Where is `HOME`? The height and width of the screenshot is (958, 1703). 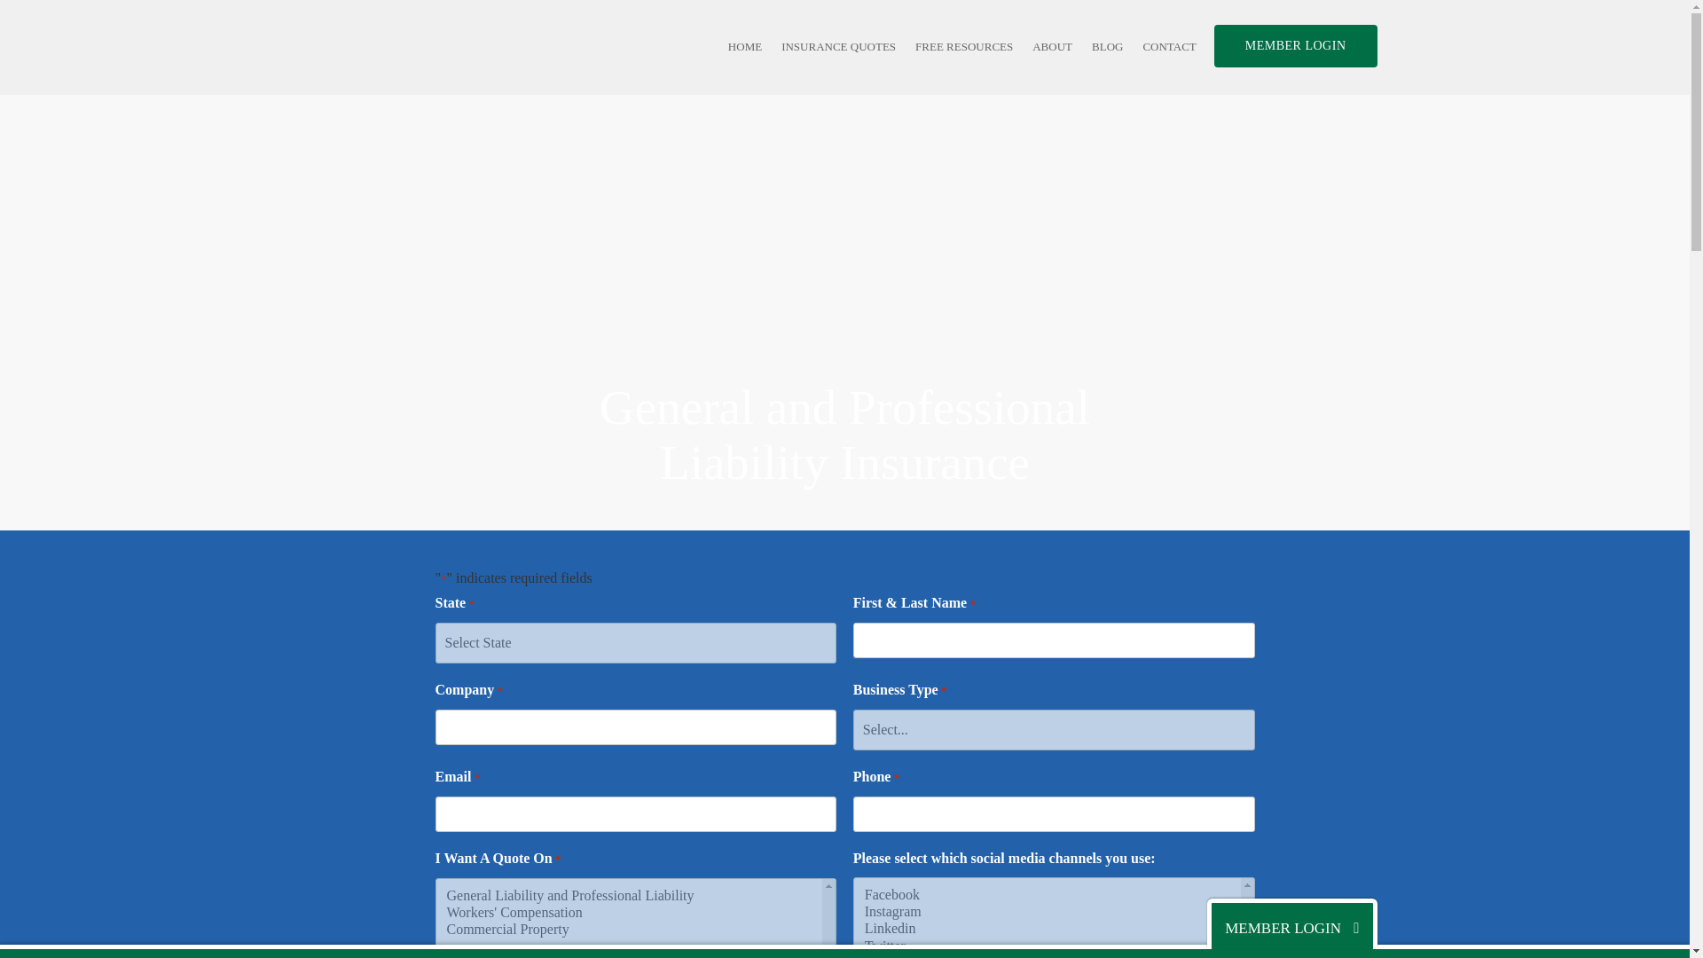 HOME is located at coordinates (745, 46).